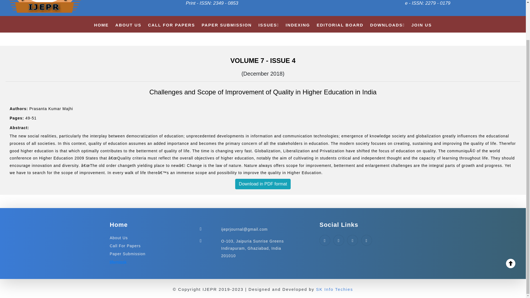 The image size is (530, 298). Describe the element at coordinates (226, 25) in the screenshot. I see `PAPER SUBMISSION` at that location.